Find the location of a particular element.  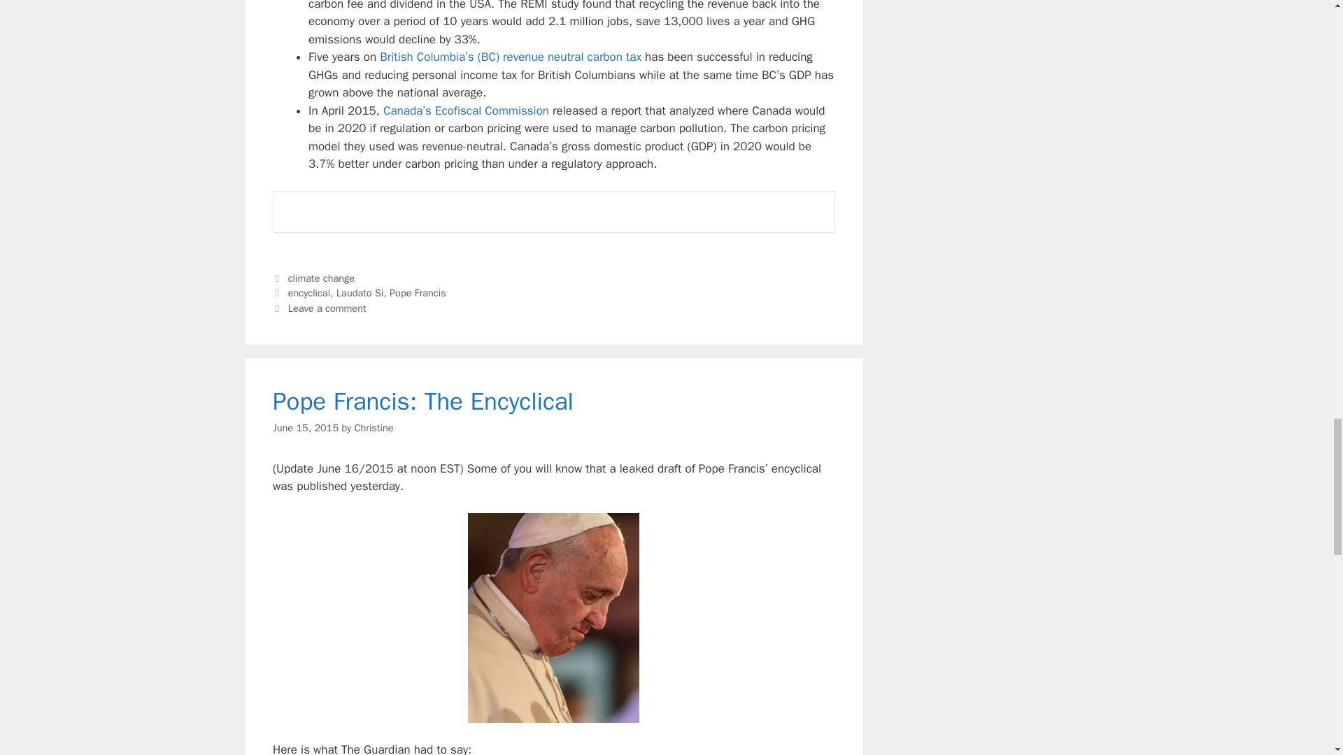

Christine is located at coordinates (374, 428).